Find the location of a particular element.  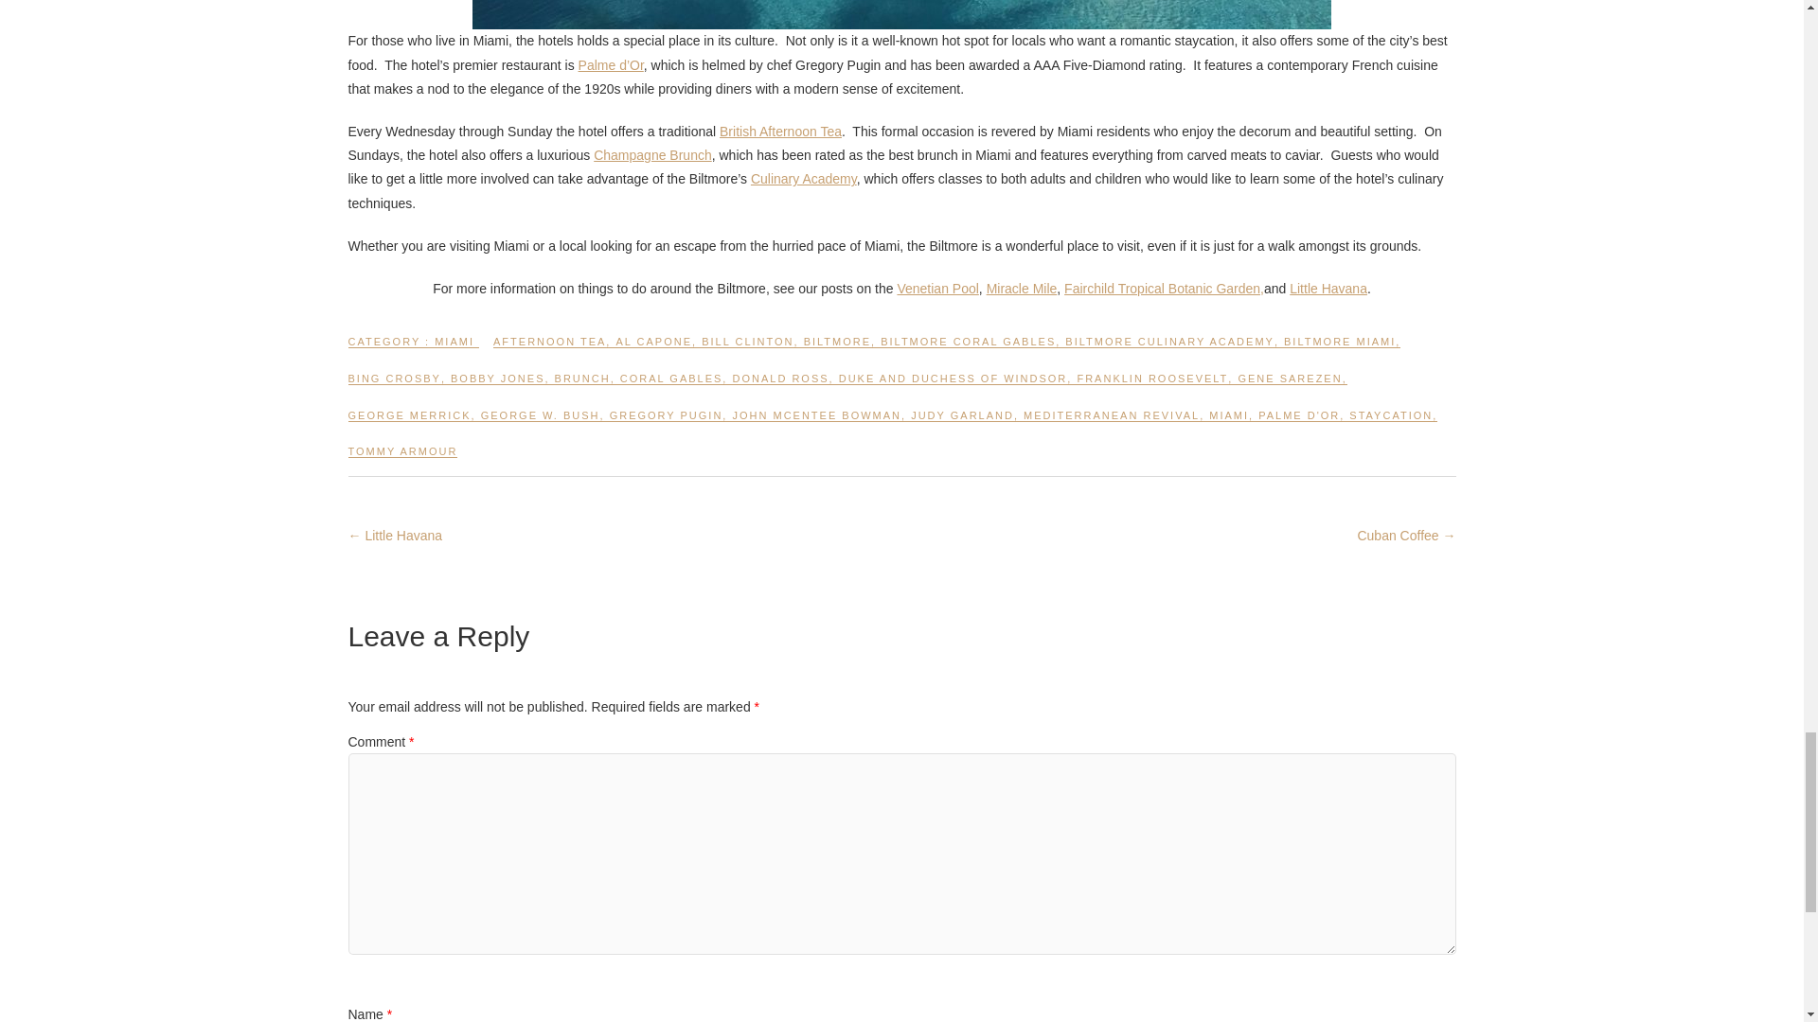

GENE SAREZEN is located at coordinates (1290, 386).